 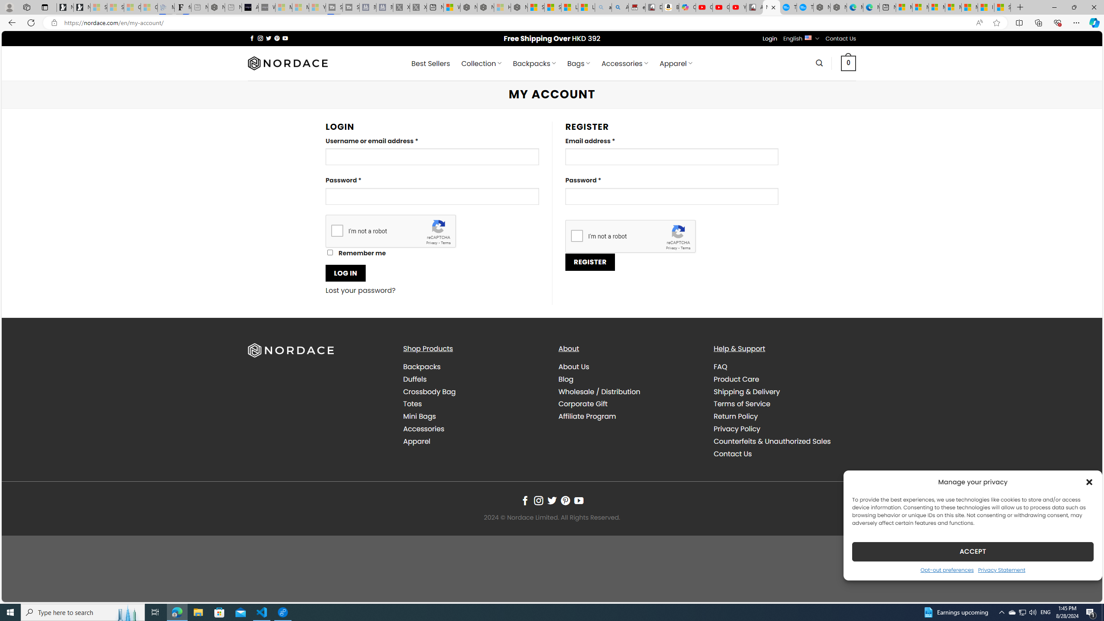 I want to click on FAQ, so click(x=720, y=367).